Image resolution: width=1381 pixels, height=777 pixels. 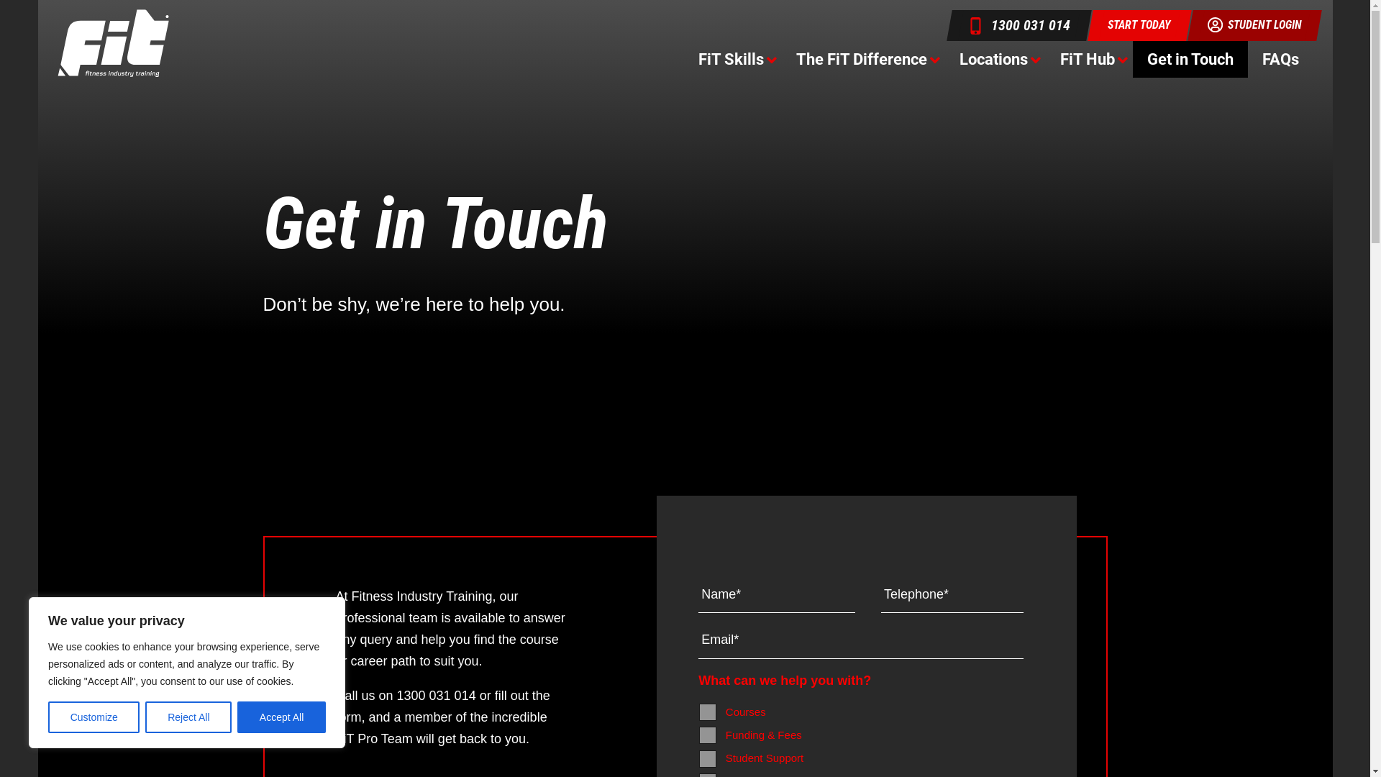 What do you see at coordinates (995, 59) in the screenshot?
I see `Locations` at bounding box center [995, 59].